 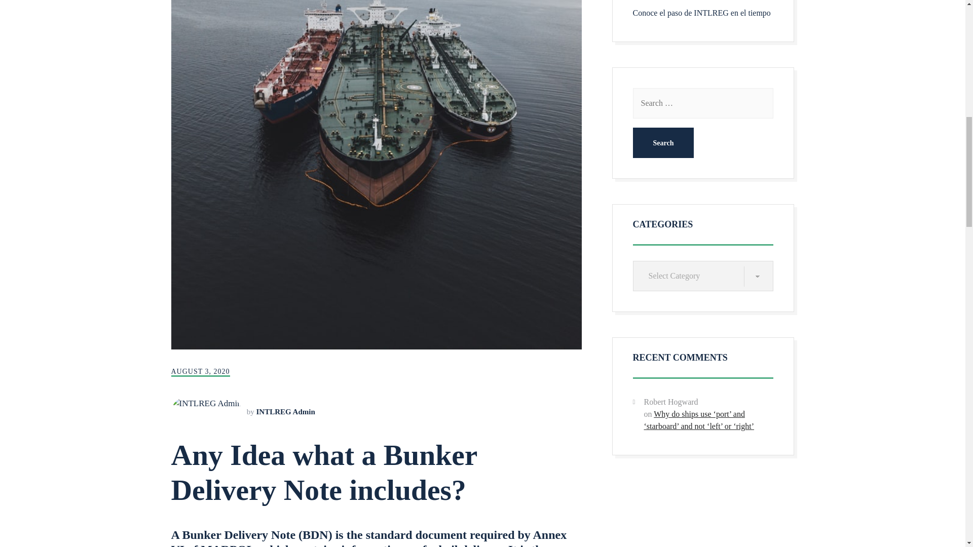 What do you see at coordinates (663, 143) in the screenshot?
I see `Search` at bounding box center [663, 143].